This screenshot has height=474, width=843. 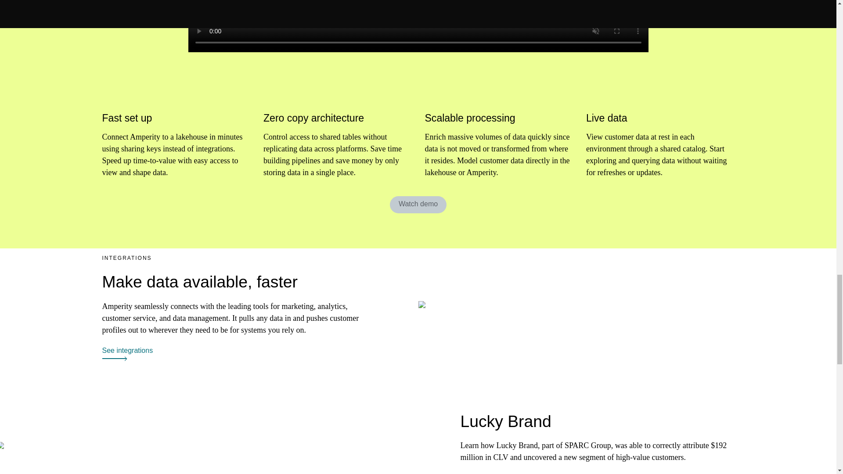 I want to click on Customer story, so click(x=484, y=473).